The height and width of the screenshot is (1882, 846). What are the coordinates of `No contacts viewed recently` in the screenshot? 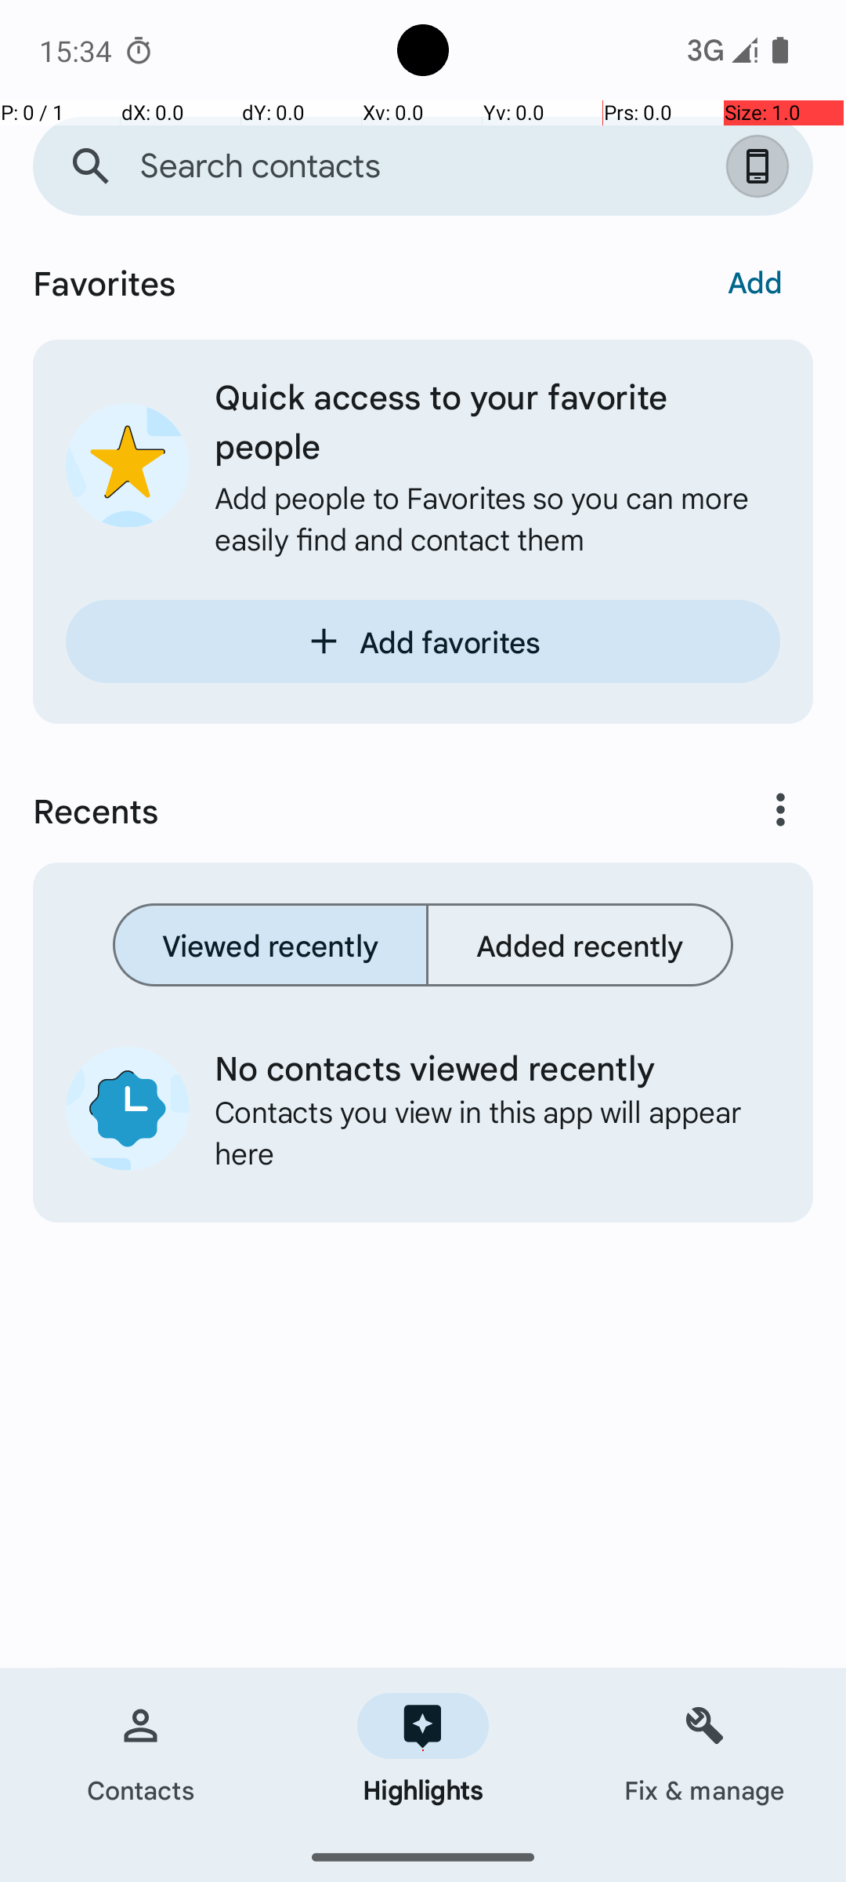 It's located at (485, 1067).